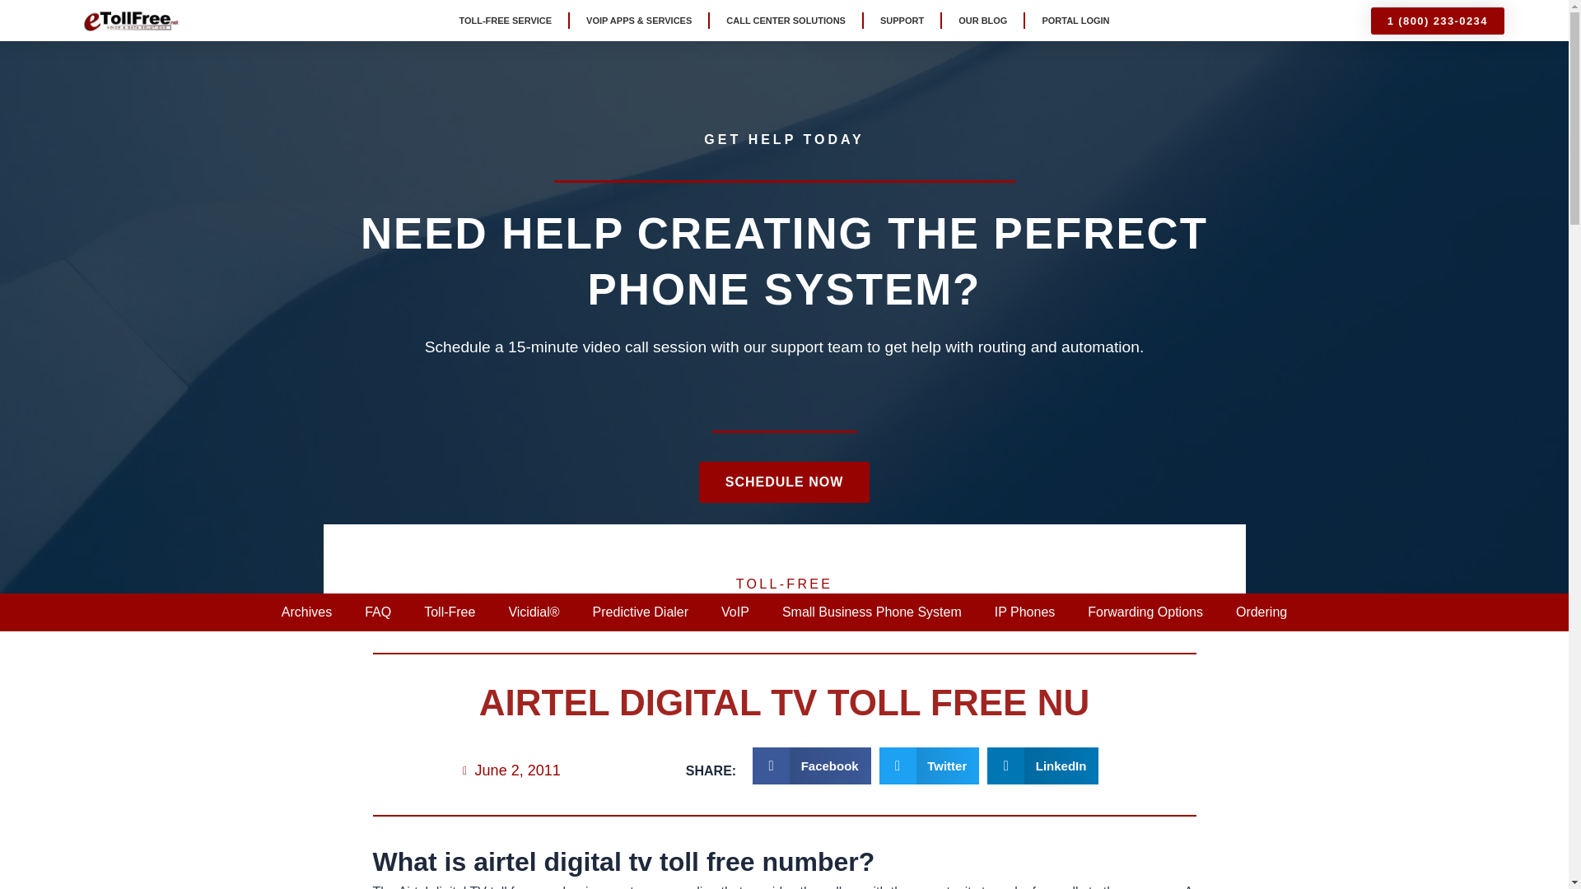  I want to click on PORTAL LOGIN, so click(1075, 20).